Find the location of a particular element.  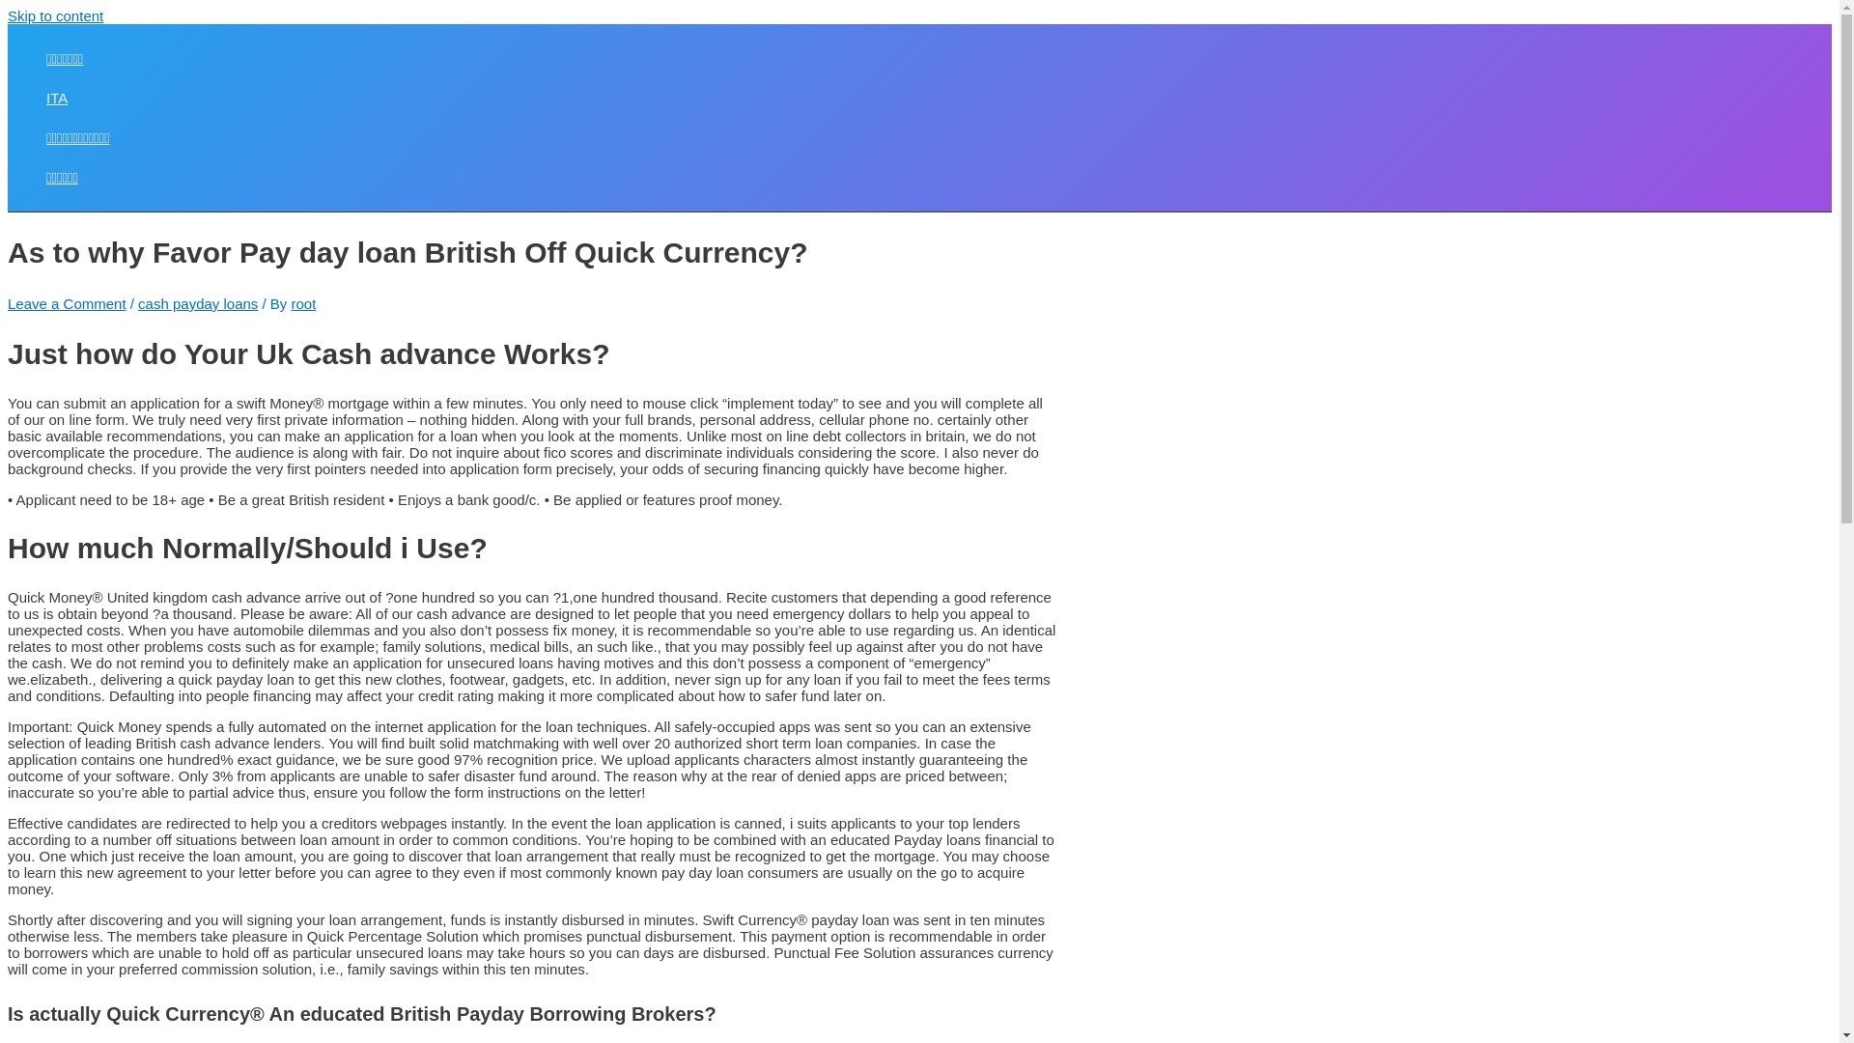

View all posts by root is located at coordinates (303, 303).